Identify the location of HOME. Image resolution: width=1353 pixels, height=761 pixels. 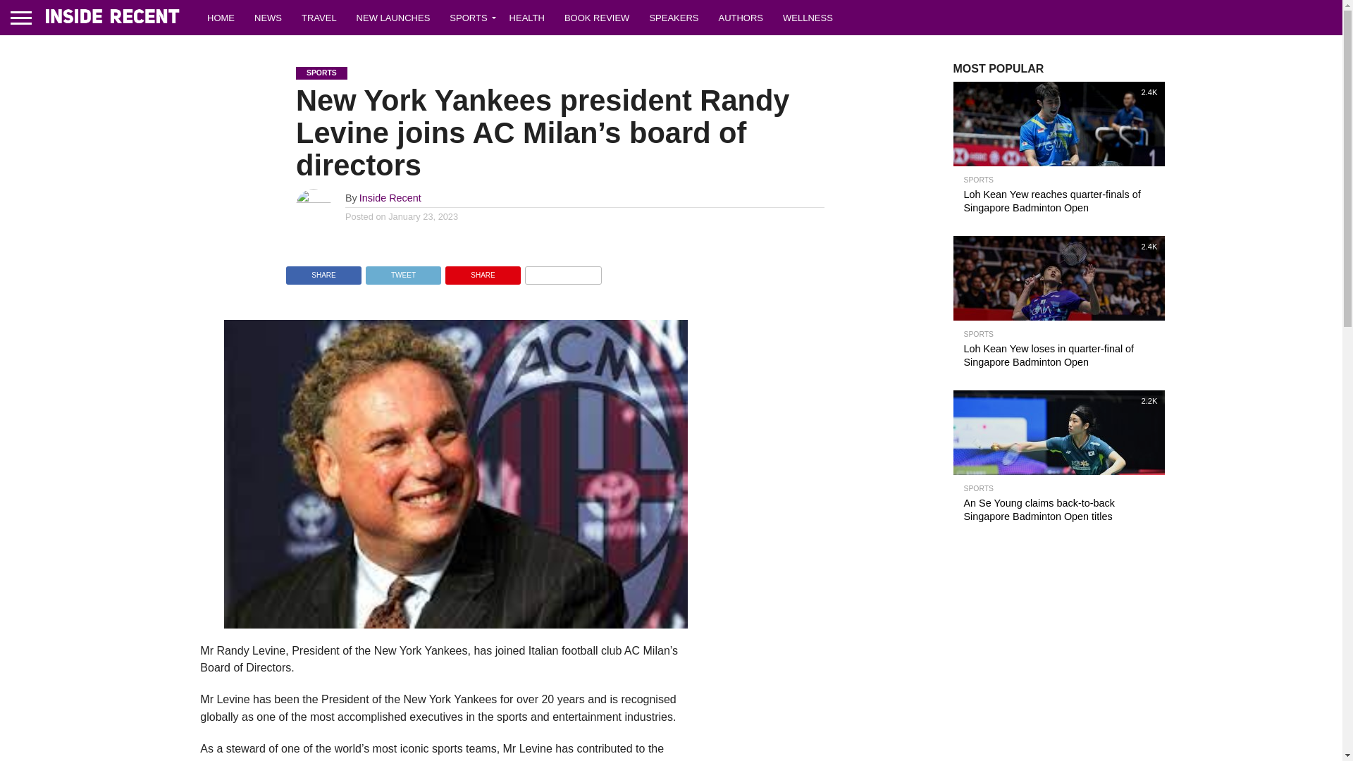
(221, 17).